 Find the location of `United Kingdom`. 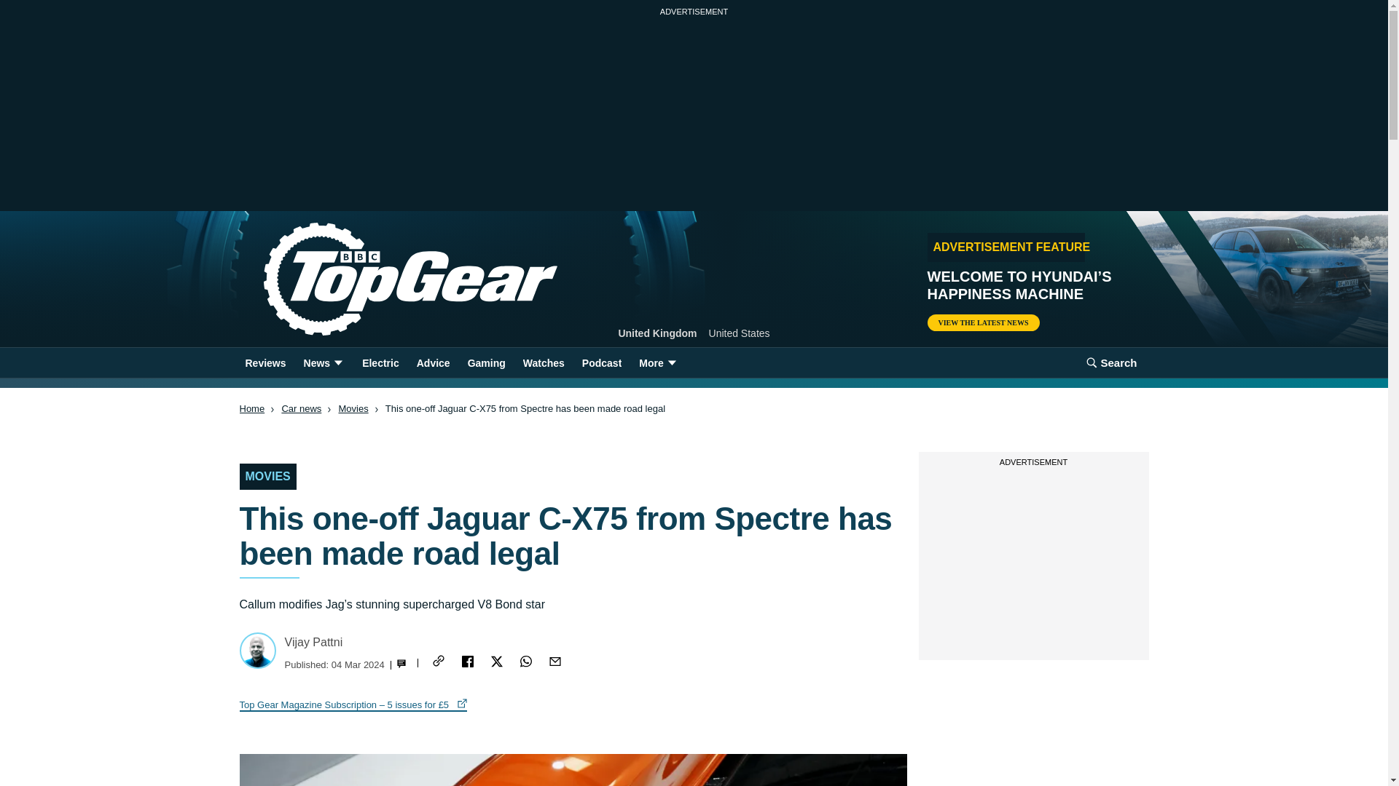

United Kingdom is located at coordinates (657, 333).